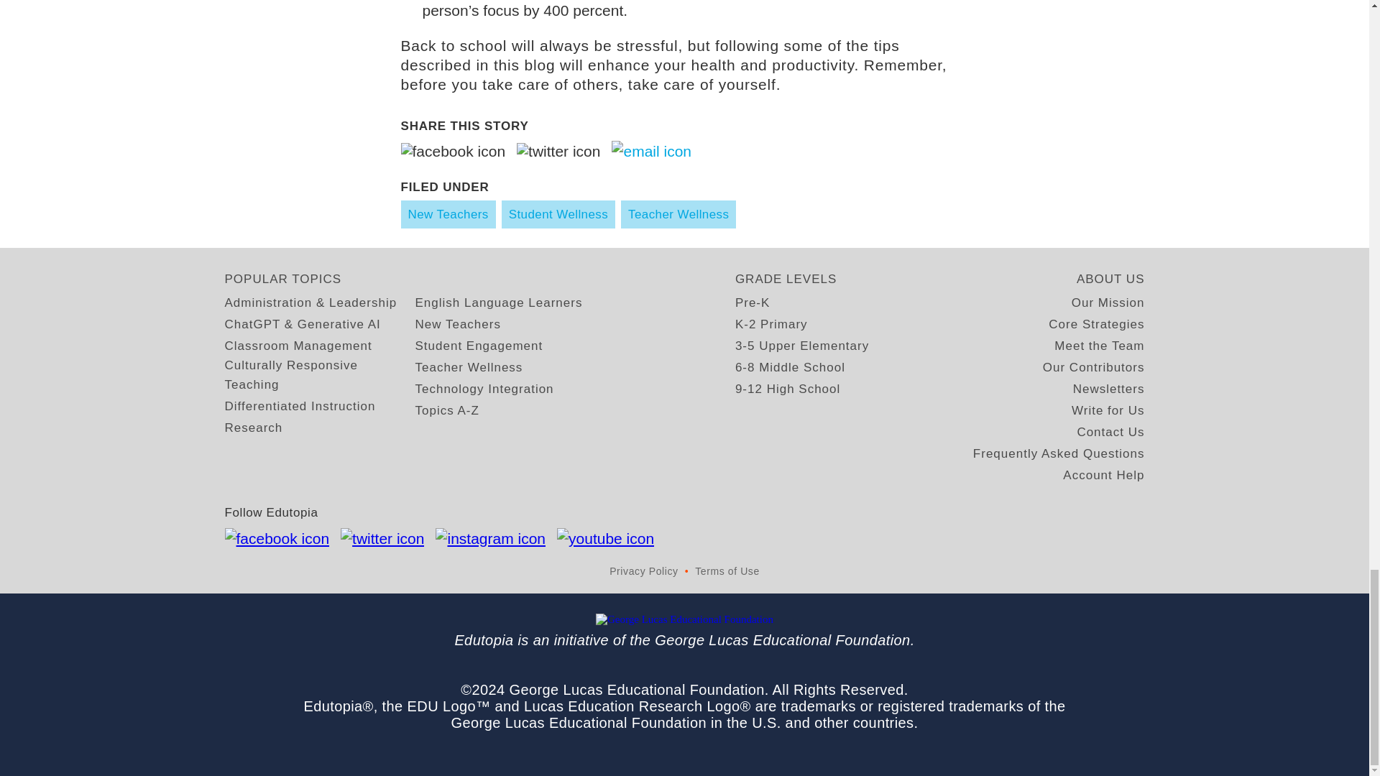 This screenshot has width=1380, height=776. What do you see at coordinates (558, 214) in the screenshot?
I see `Student Wellness` at bounding box center [558, 214].